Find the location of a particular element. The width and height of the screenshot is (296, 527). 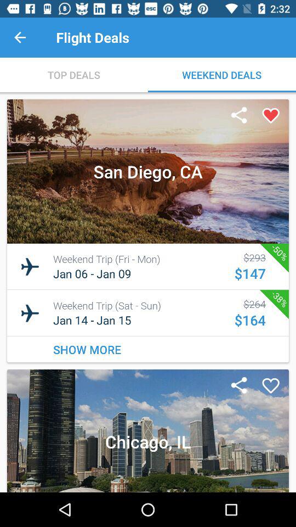

click the icon next to the flight deals item is located at coordinates (20, 37).